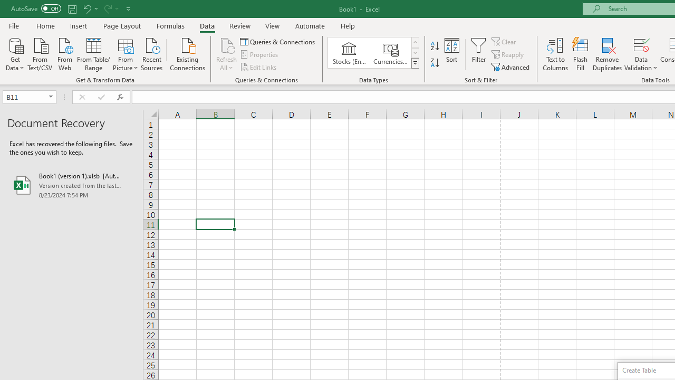  What do you see at coordinates (373, 53) in the screenshot?
I see `AutomationID: ConvertToLinkedEntity` at bounding box center [373, 53].